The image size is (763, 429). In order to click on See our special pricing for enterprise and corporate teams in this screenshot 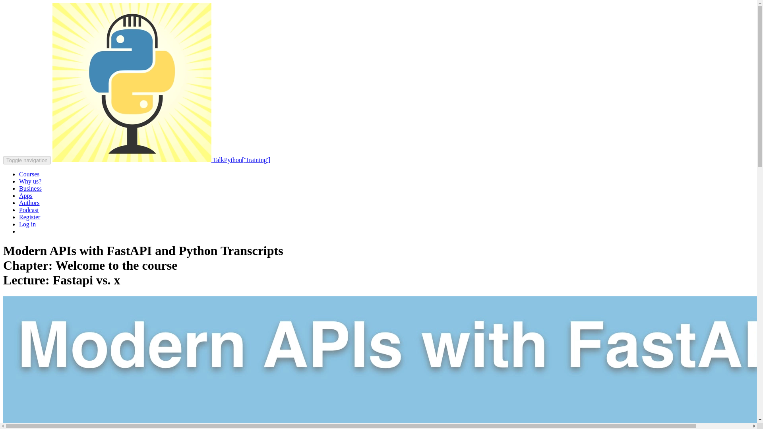, I will do `click(30, 188)`.